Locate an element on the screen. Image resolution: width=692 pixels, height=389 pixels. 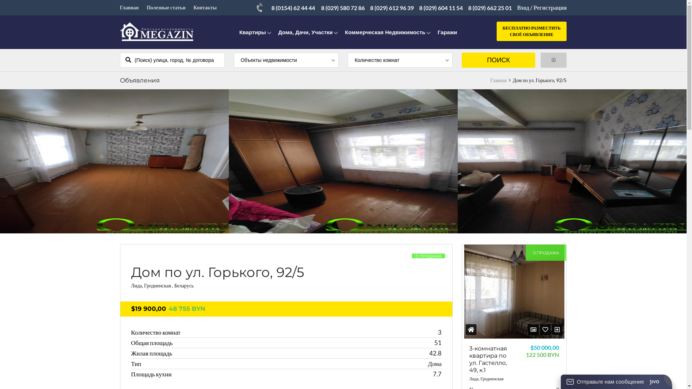
8 (029) 580 72 86 is located at coordinates (343, 8).